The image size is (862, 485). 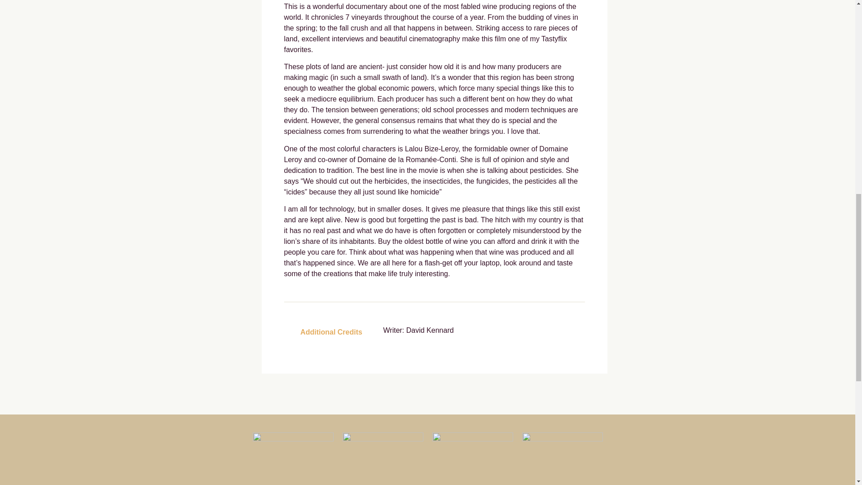 I want to click on Red Obsession, so click(x=383, y=439).